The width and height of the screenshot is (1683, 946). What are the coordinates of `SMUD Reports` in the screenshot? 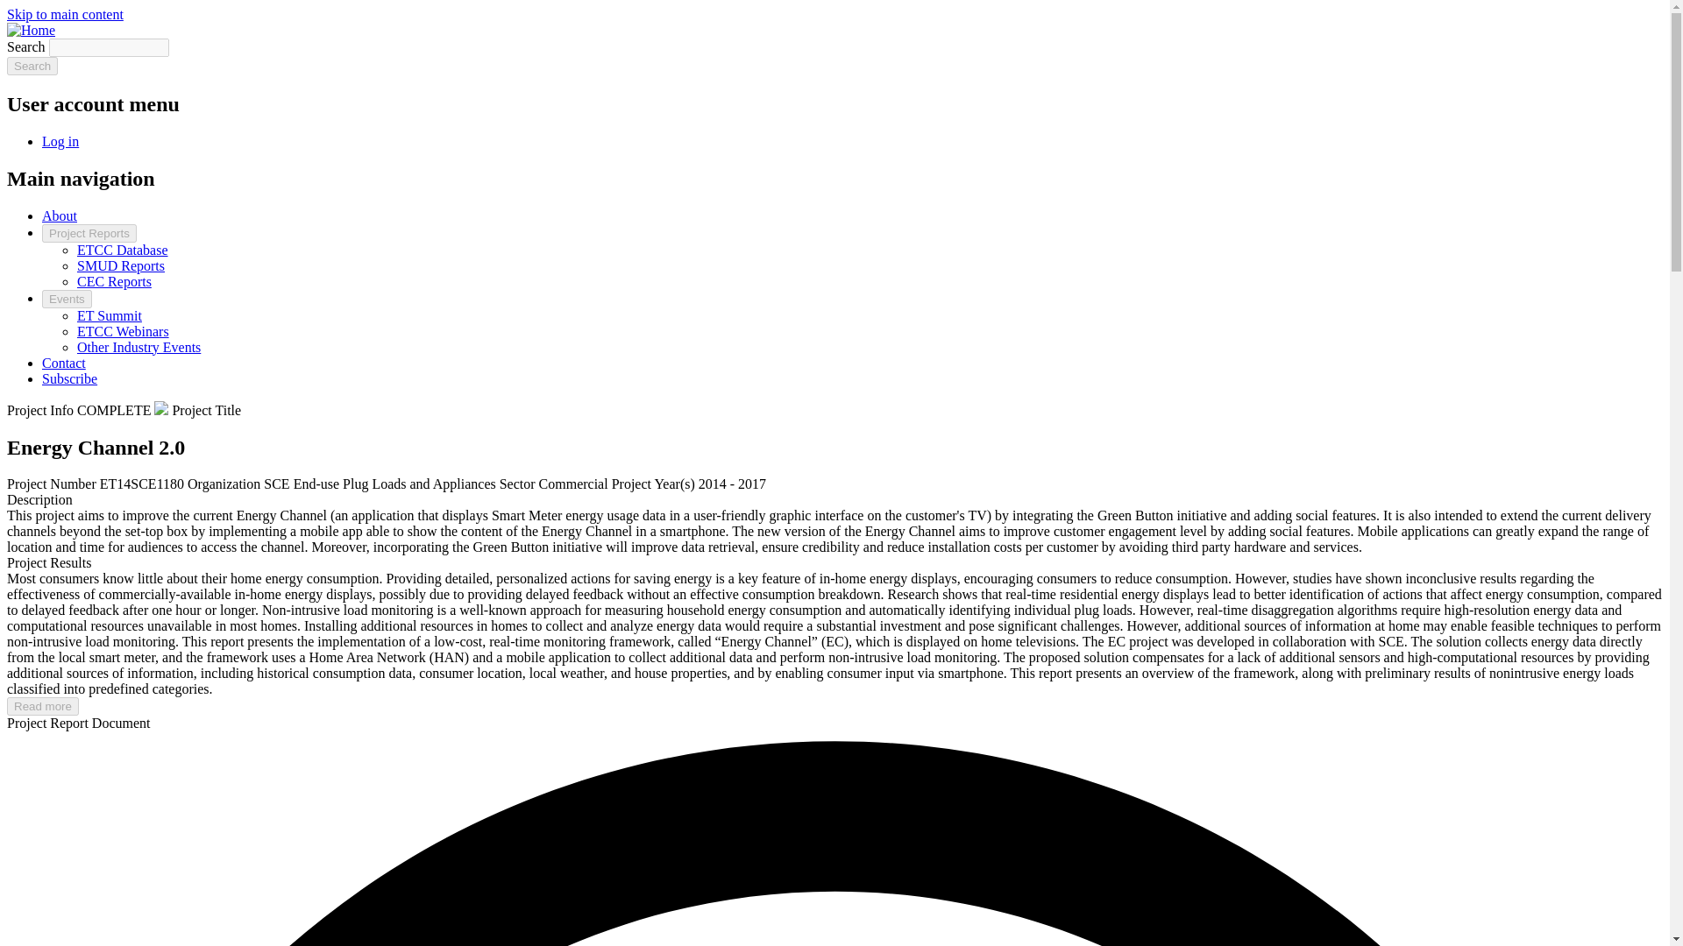 It's located at (121, 265).